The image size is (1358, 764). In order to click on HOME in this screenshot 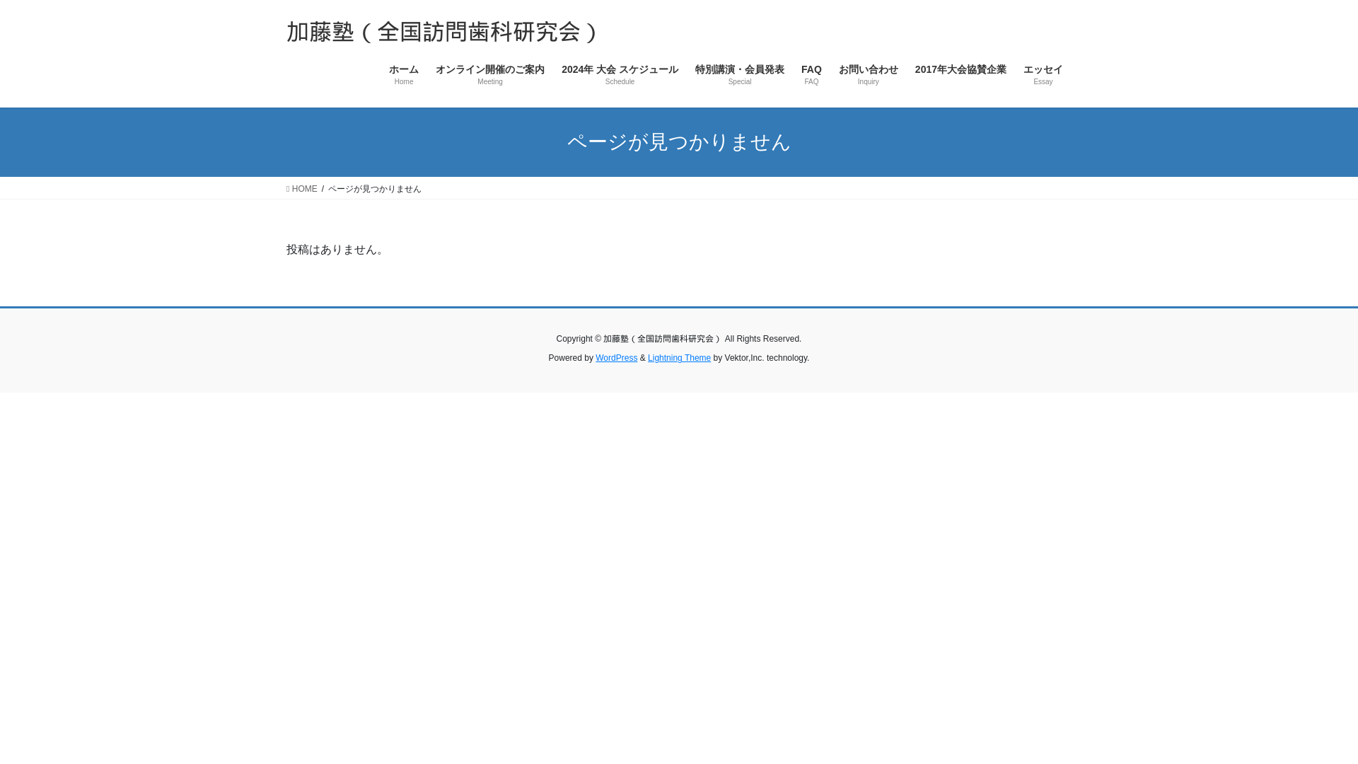, I will do `click(302, 188)`.